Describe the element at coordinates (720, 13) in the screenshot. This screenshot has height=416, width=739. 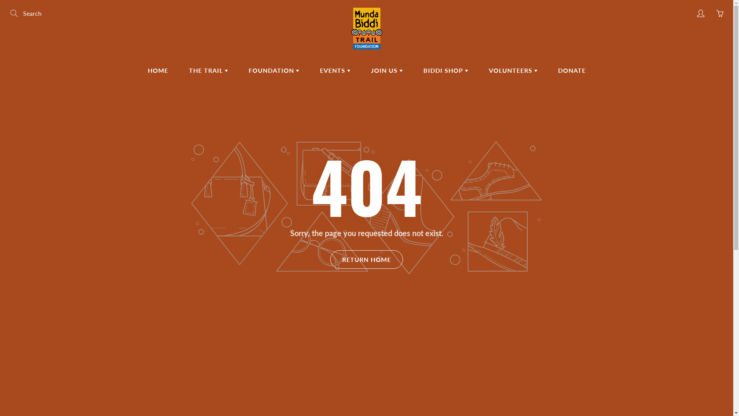
I see `You have 0 items in your cart` at that location.